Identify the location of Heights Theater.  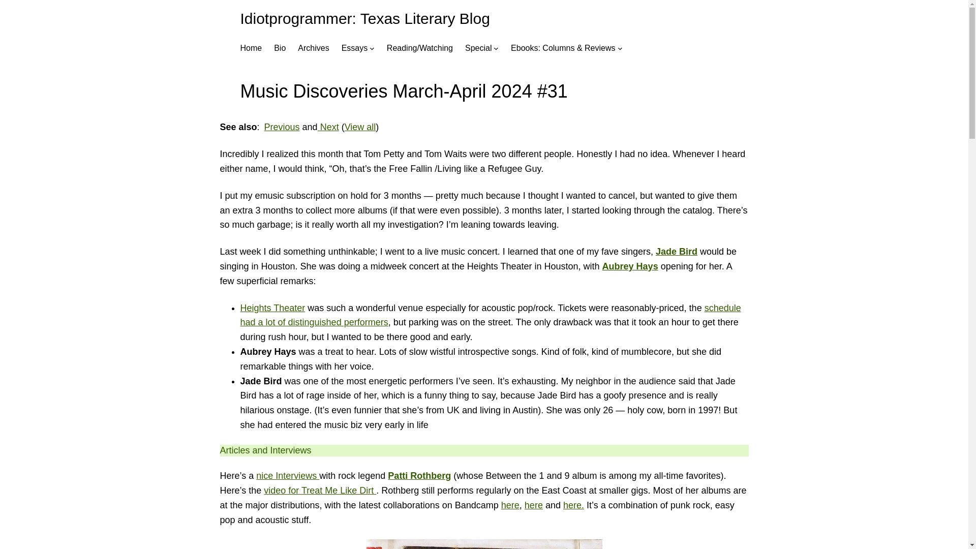
(272, 308).